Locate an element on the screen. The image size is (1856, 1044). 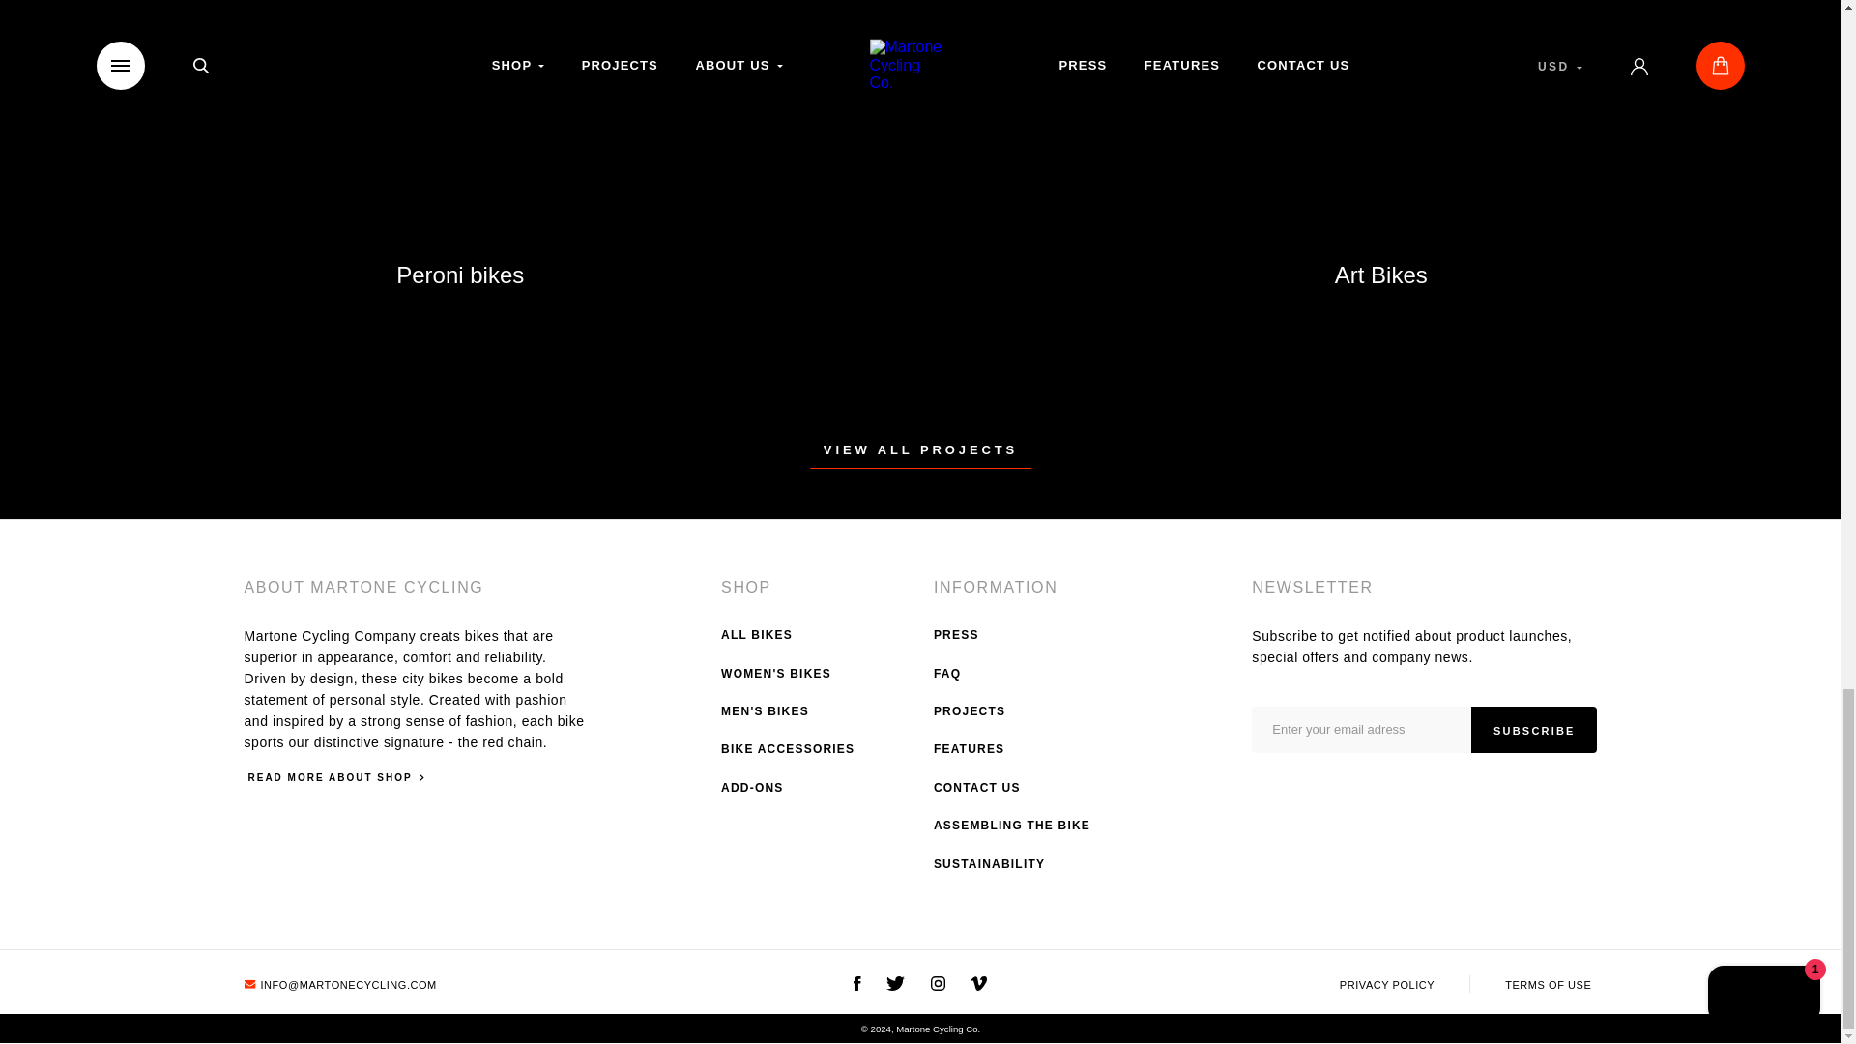
Martone Cycling Co. on Vimeo is located at coordinates (978, 985).